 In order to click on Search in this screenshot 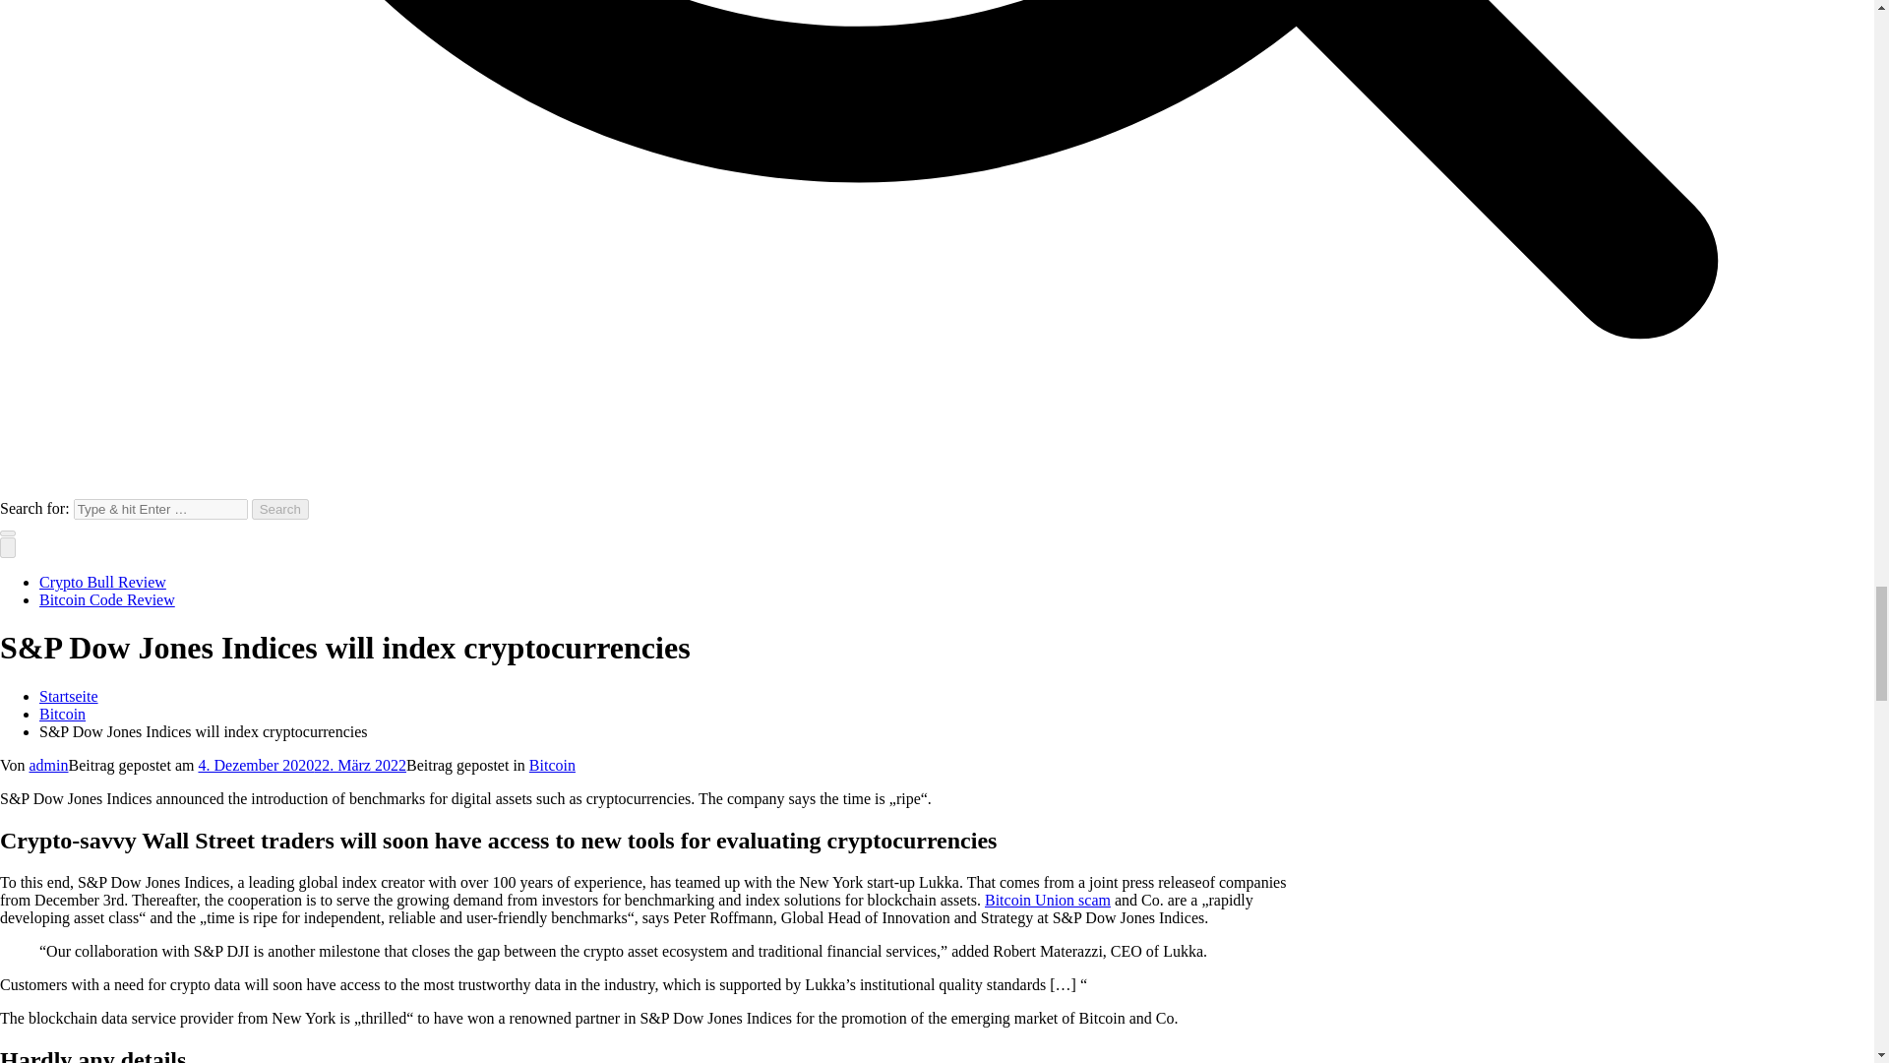, I will do `click(279, 509)`.